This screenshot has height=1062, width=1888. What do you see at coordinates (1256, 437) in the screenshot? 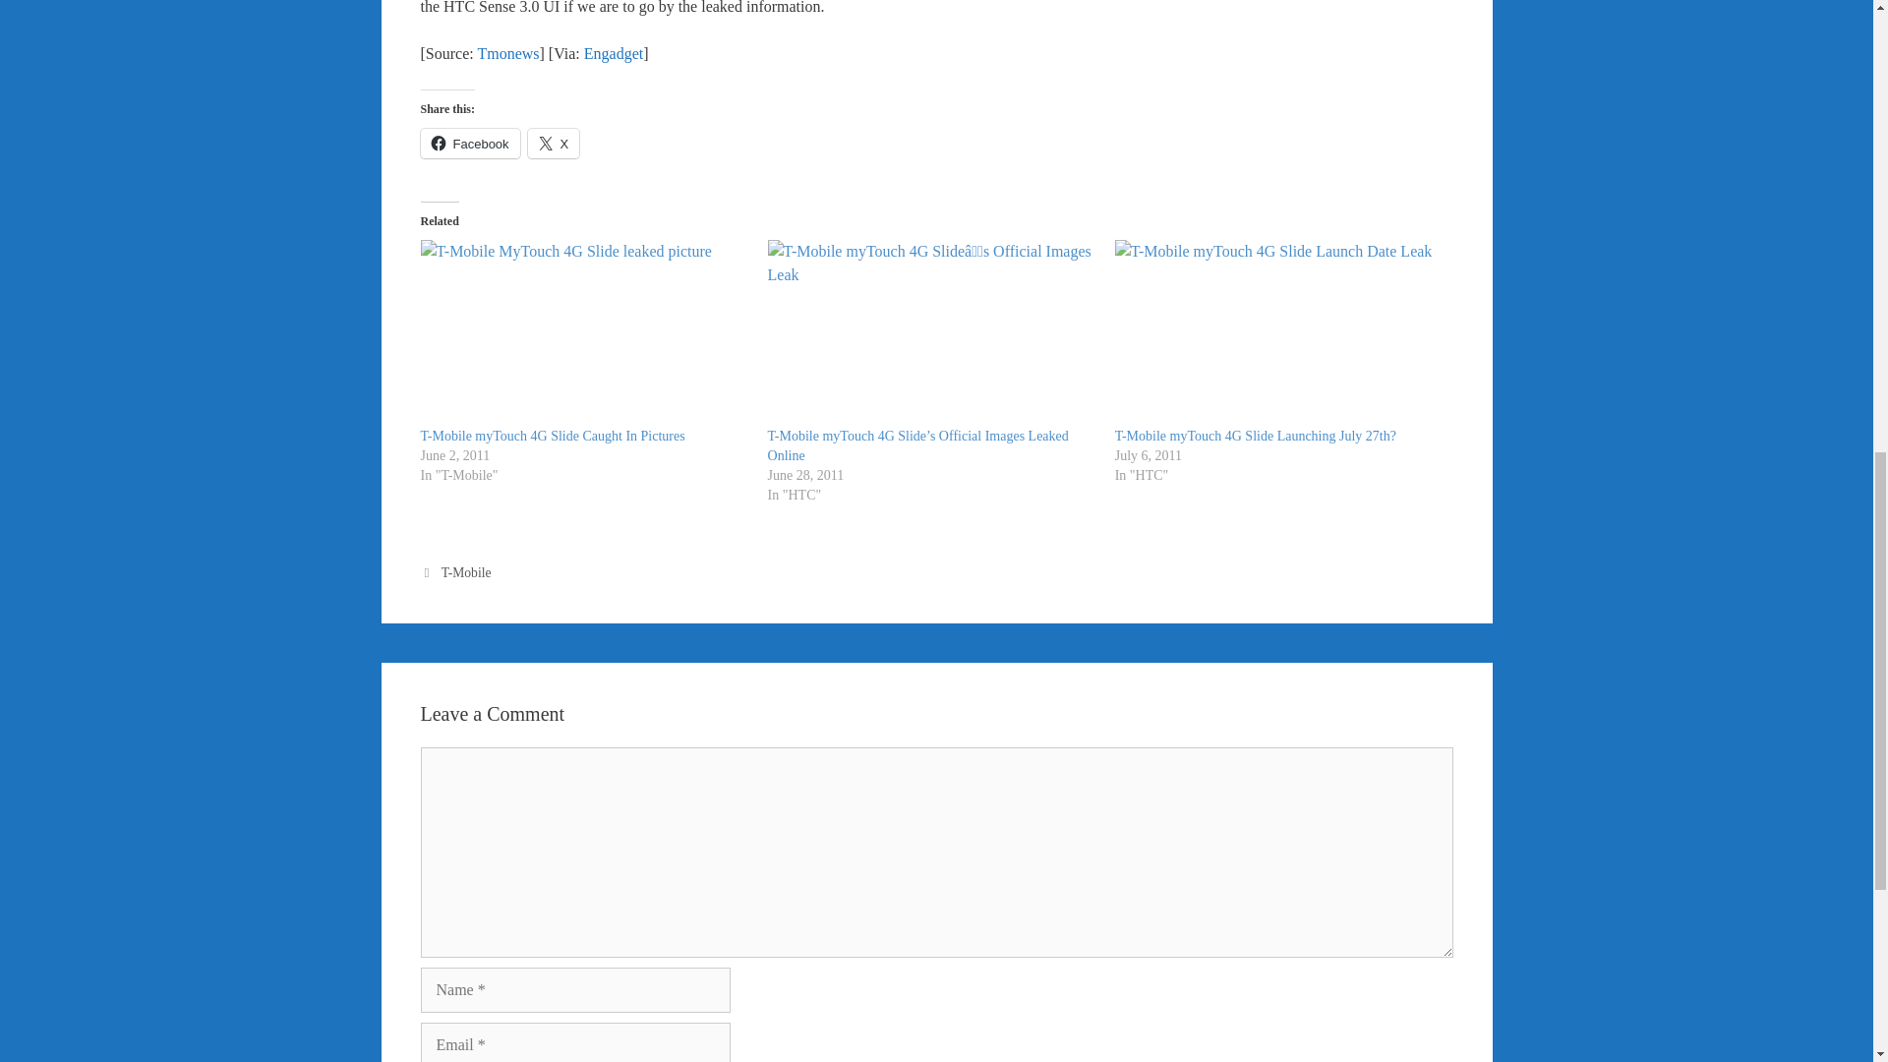
I see `T-Mobile myTouch 4G Slide Launching July 27th?` at bounding box center [1256, 437].